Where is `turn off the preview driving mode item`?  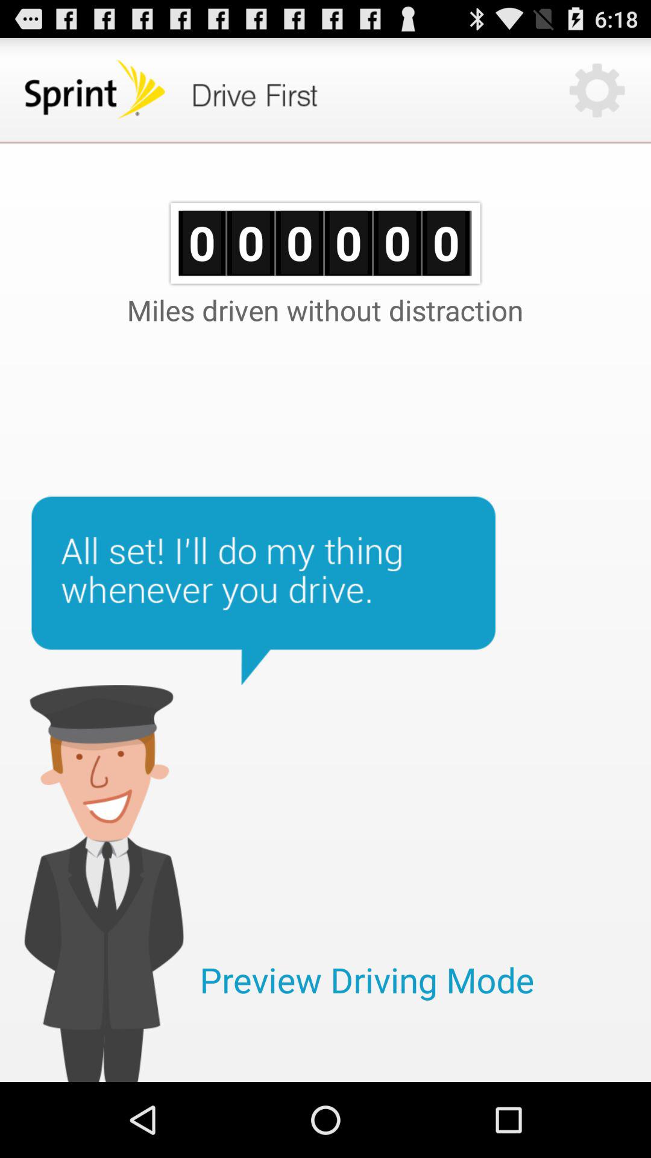
turn off the preview driving mode item is located at coordinates (366, 979).